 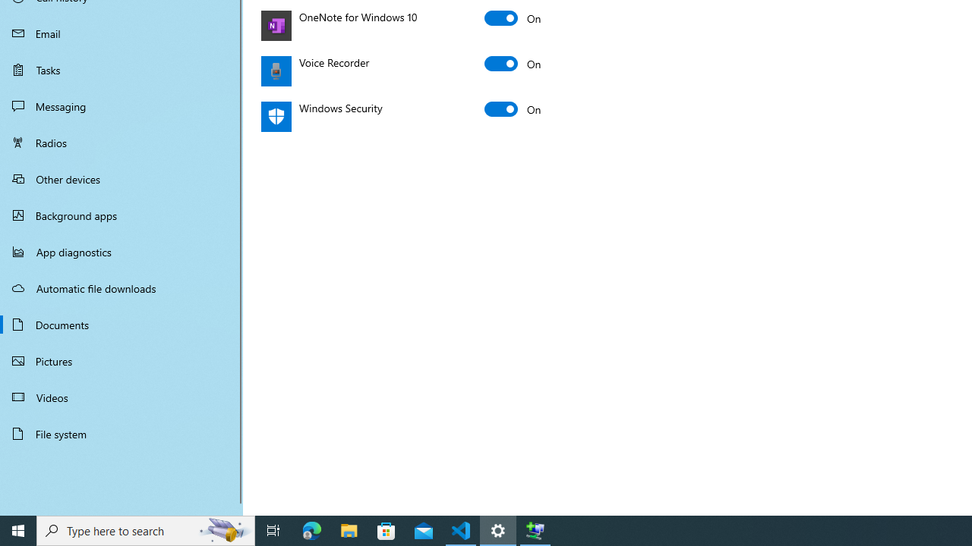 I want to click on Tasks, so click(x=121, y=69).